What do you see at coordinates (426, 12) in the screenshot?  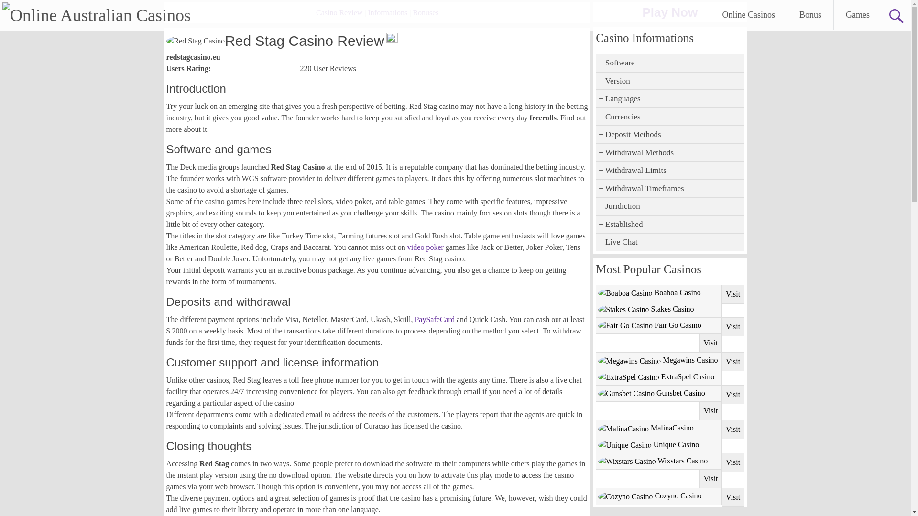 I see `Bonuses` at bounding box center [426, 12].